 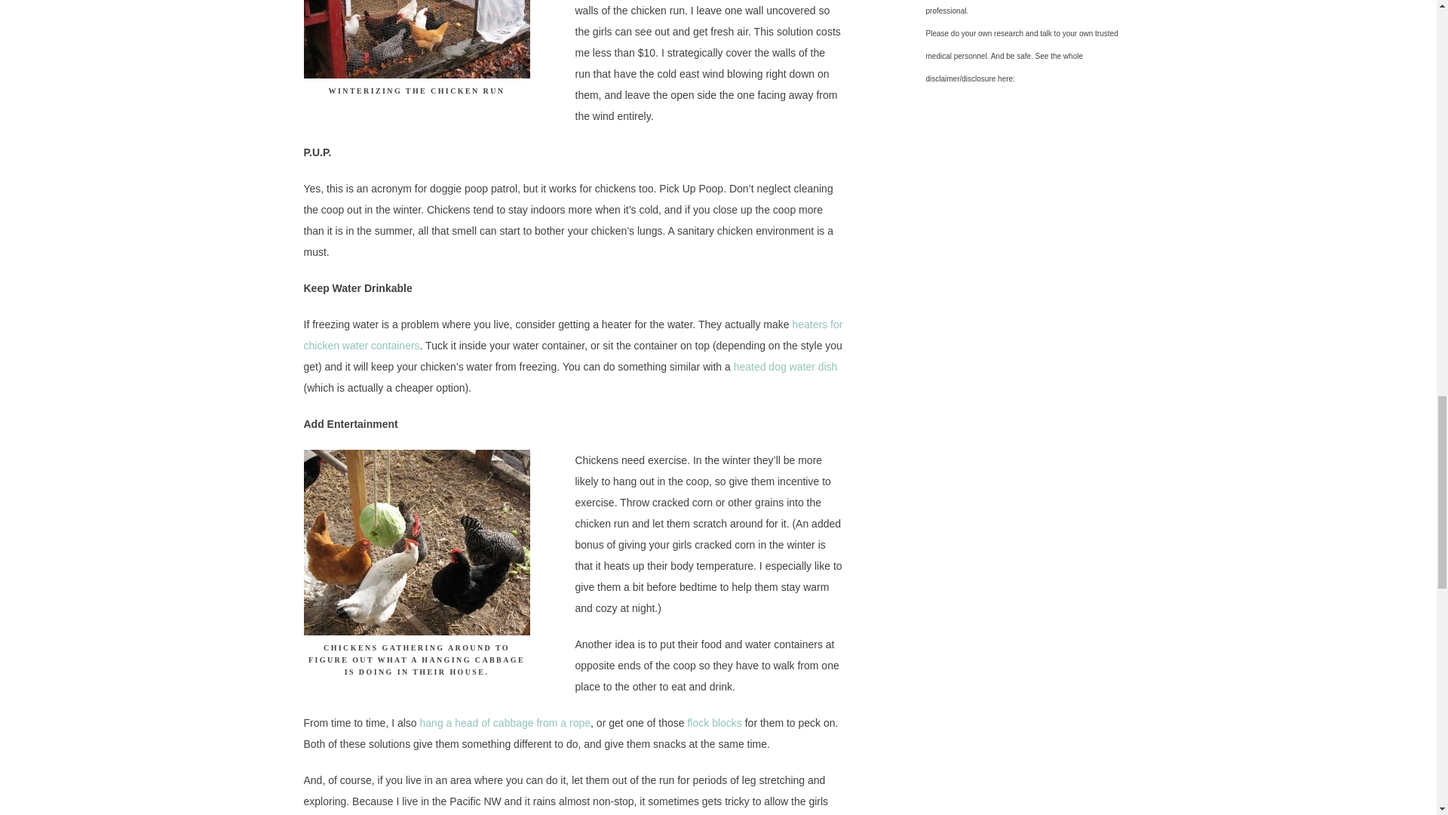 What do you see at coordinates (713, 723) in the screenshot?
I see `flock blocks` at bounding box center [713, 723].